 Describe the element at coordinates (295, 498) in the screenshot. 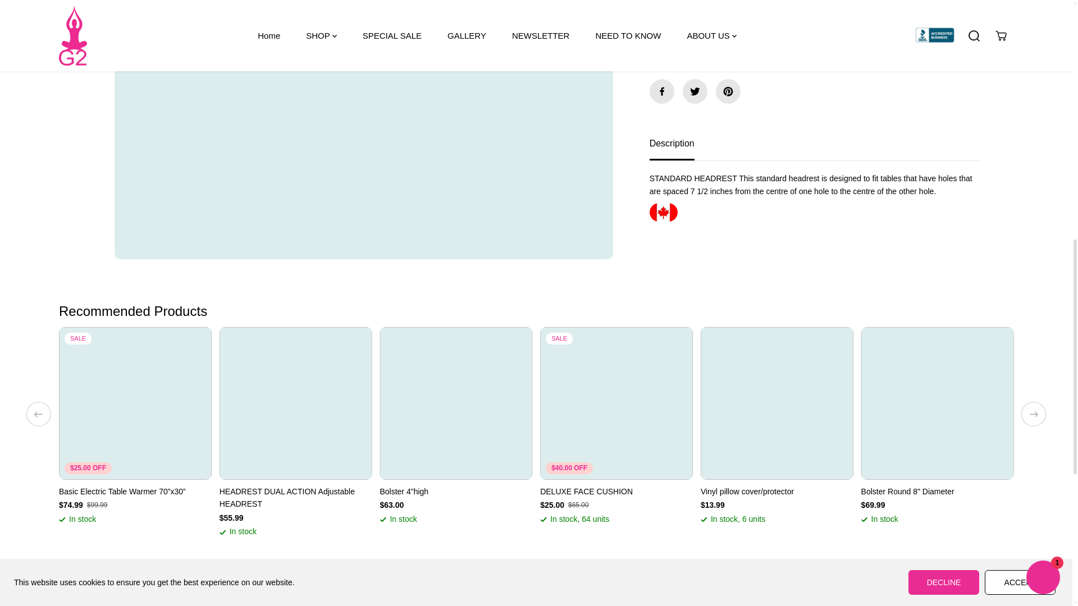

I see `HEADREST DUAL ACTION Adjustable HEADREST` at that location.